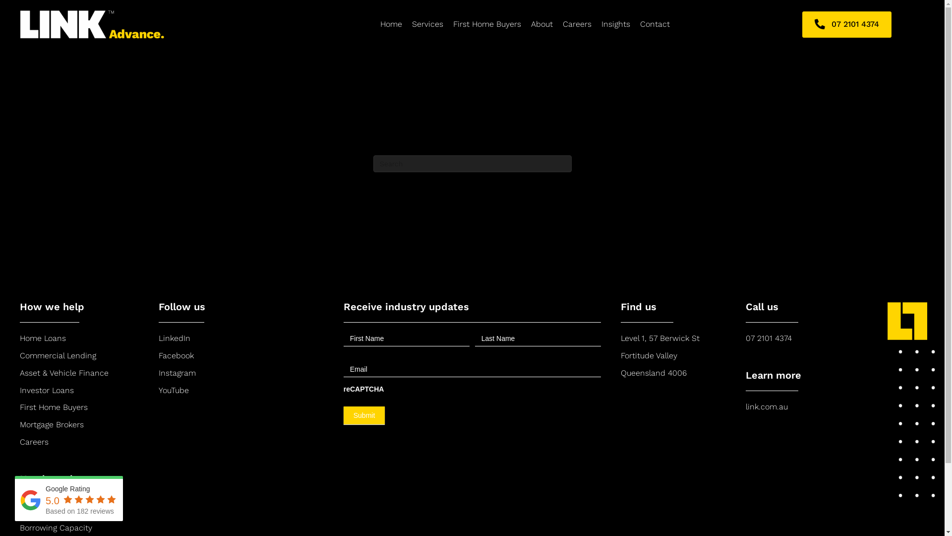 Image resolution: width=952 pixels, height=536 pixels. I want to click on Contact, so click(655, 25).